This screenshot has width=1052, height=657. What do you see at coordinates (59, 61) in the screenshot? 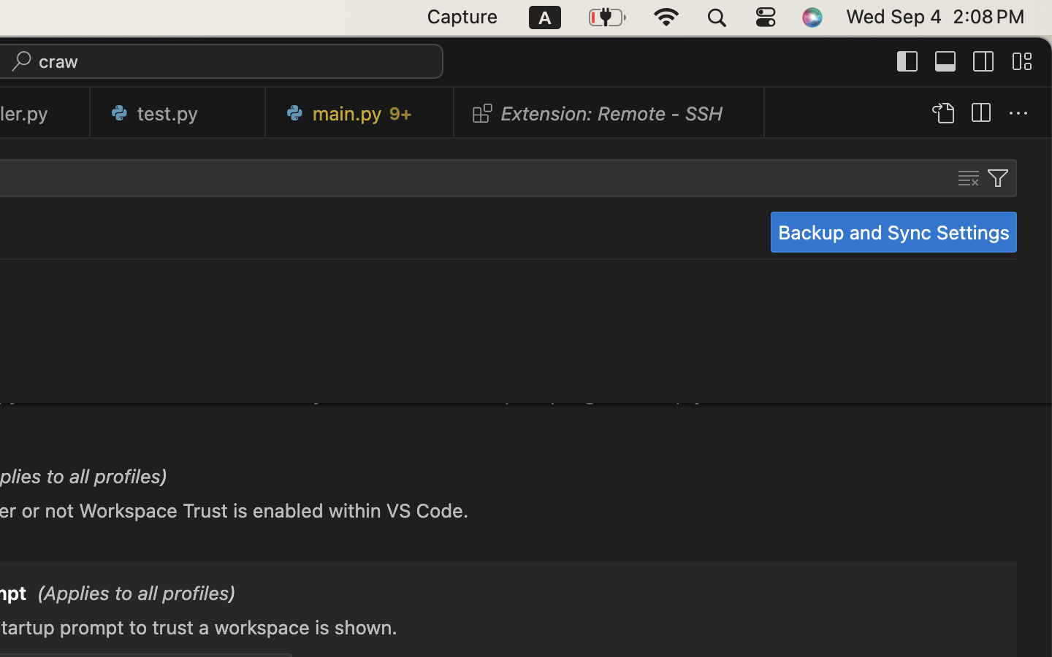
I see `craw` at bounding box center [59, 61].